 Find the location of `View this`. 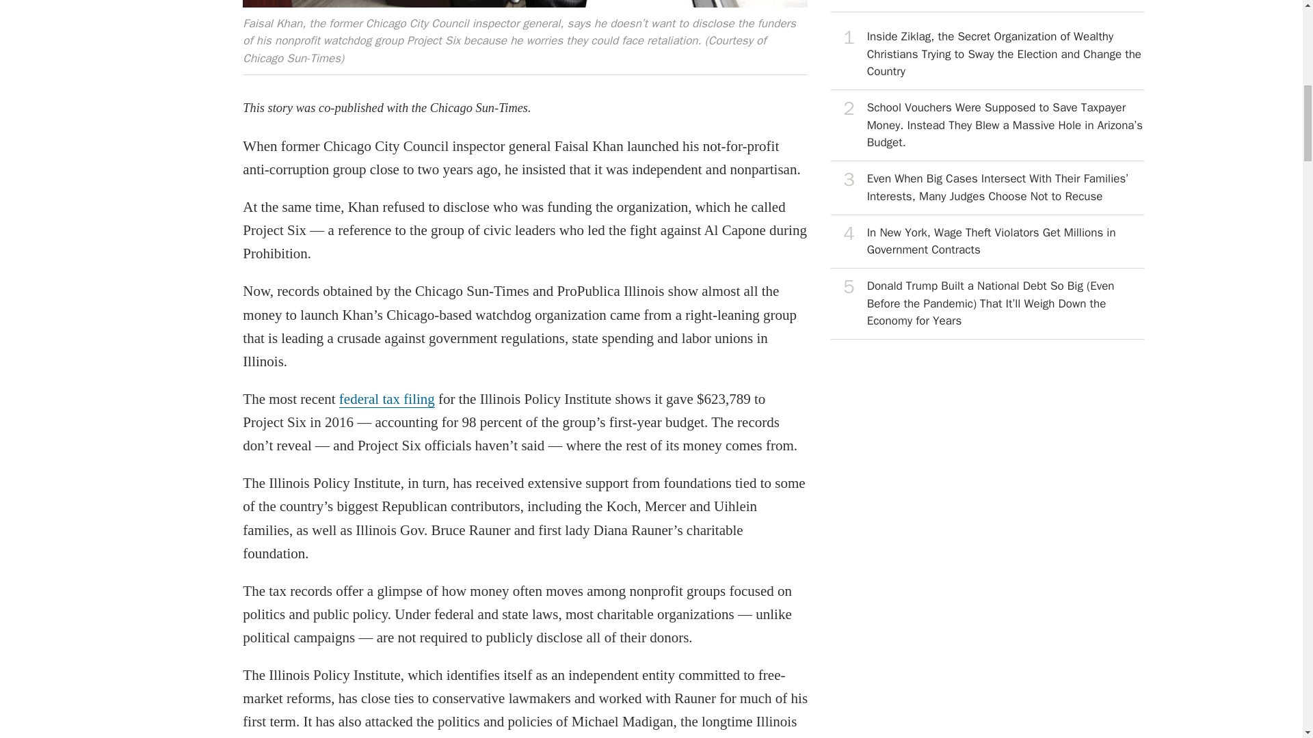

View this is located at coordinates (987, 303).